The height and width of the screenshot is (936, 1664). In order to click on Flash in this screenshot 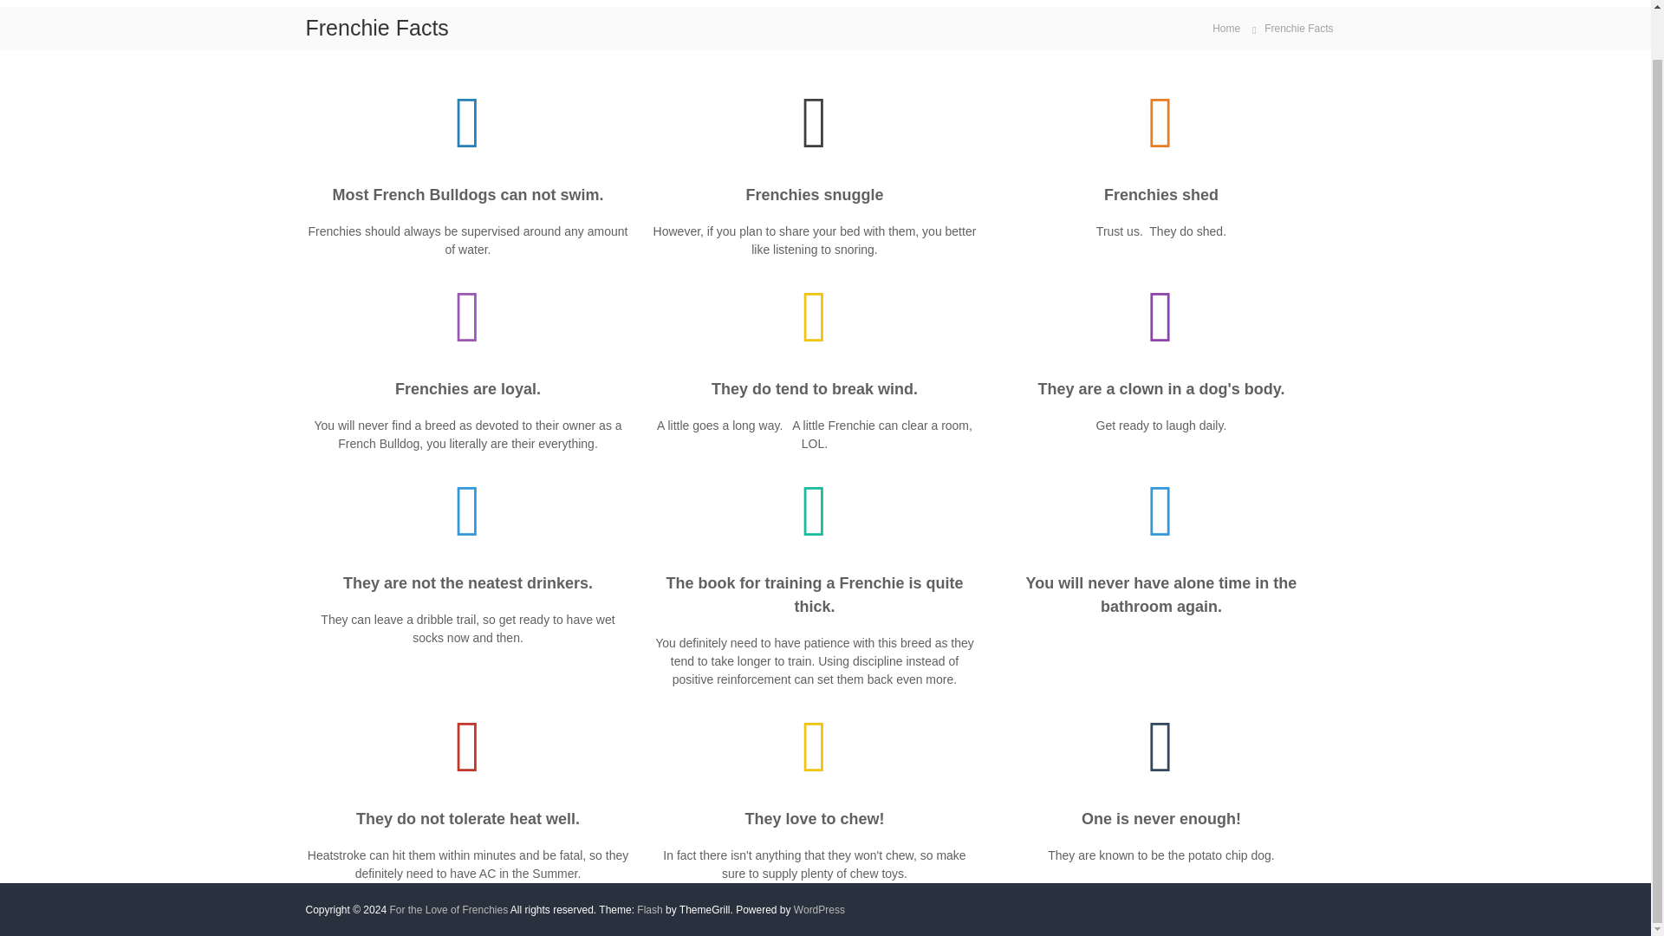, I will do `click(650, 910)`.